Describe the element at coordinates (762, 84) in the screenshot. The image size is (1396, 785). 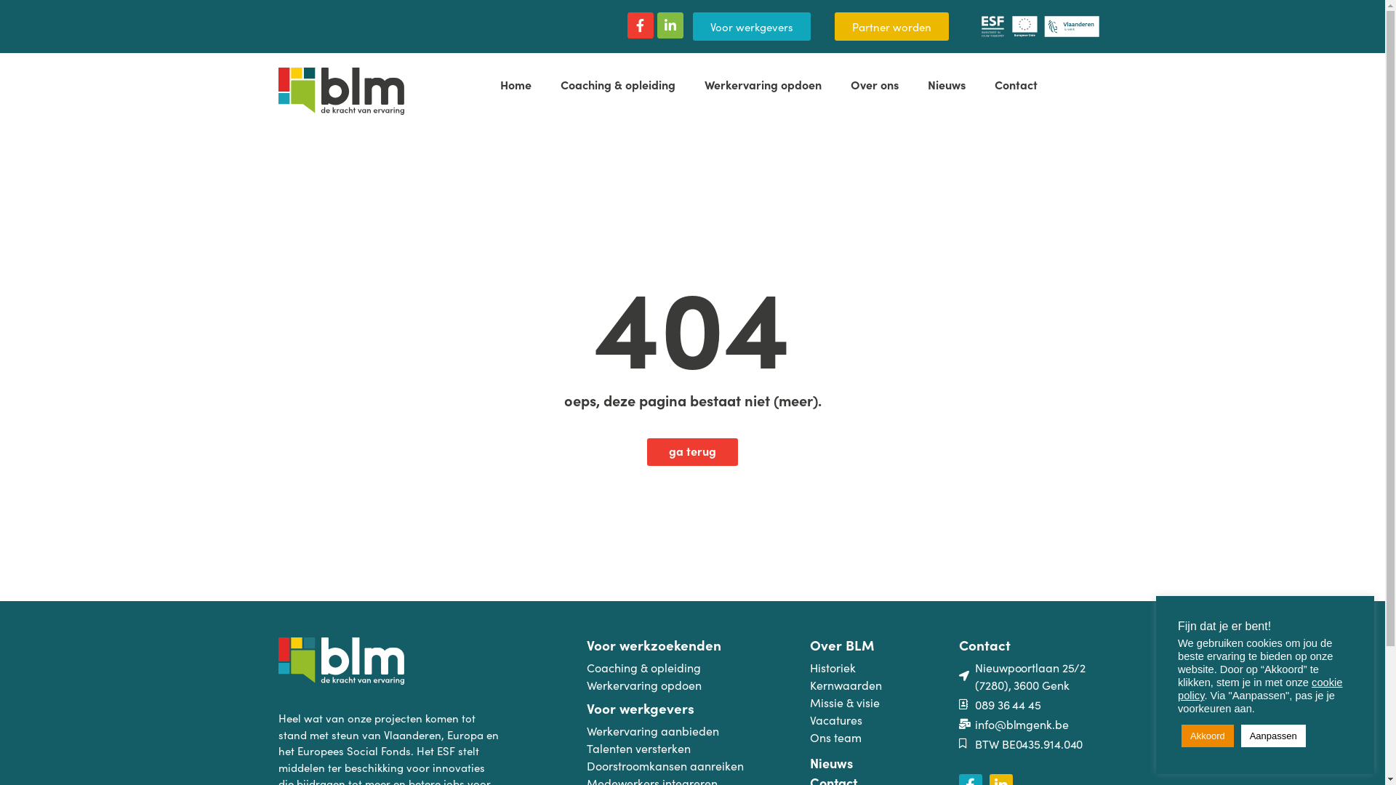
I see `Werkervaring opdoen` at that location.